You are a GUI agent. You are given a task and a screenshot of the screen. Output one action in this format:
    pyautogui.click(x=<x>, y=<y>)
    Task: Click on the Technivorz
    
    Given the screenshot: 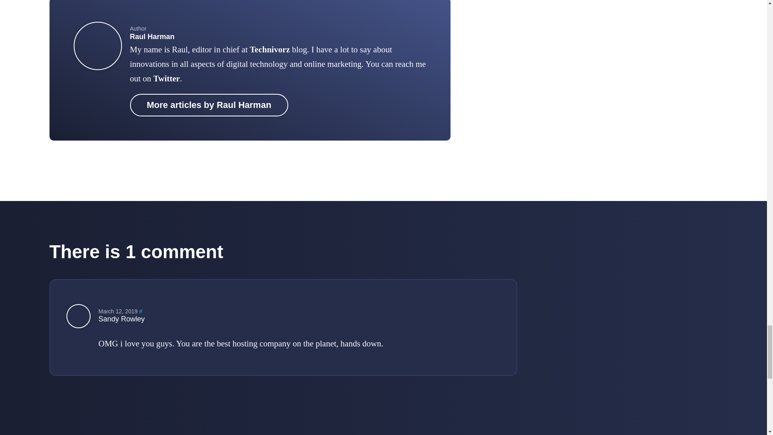 What is the action you would take?
    pyautogui.click(x=270, y=50)
    